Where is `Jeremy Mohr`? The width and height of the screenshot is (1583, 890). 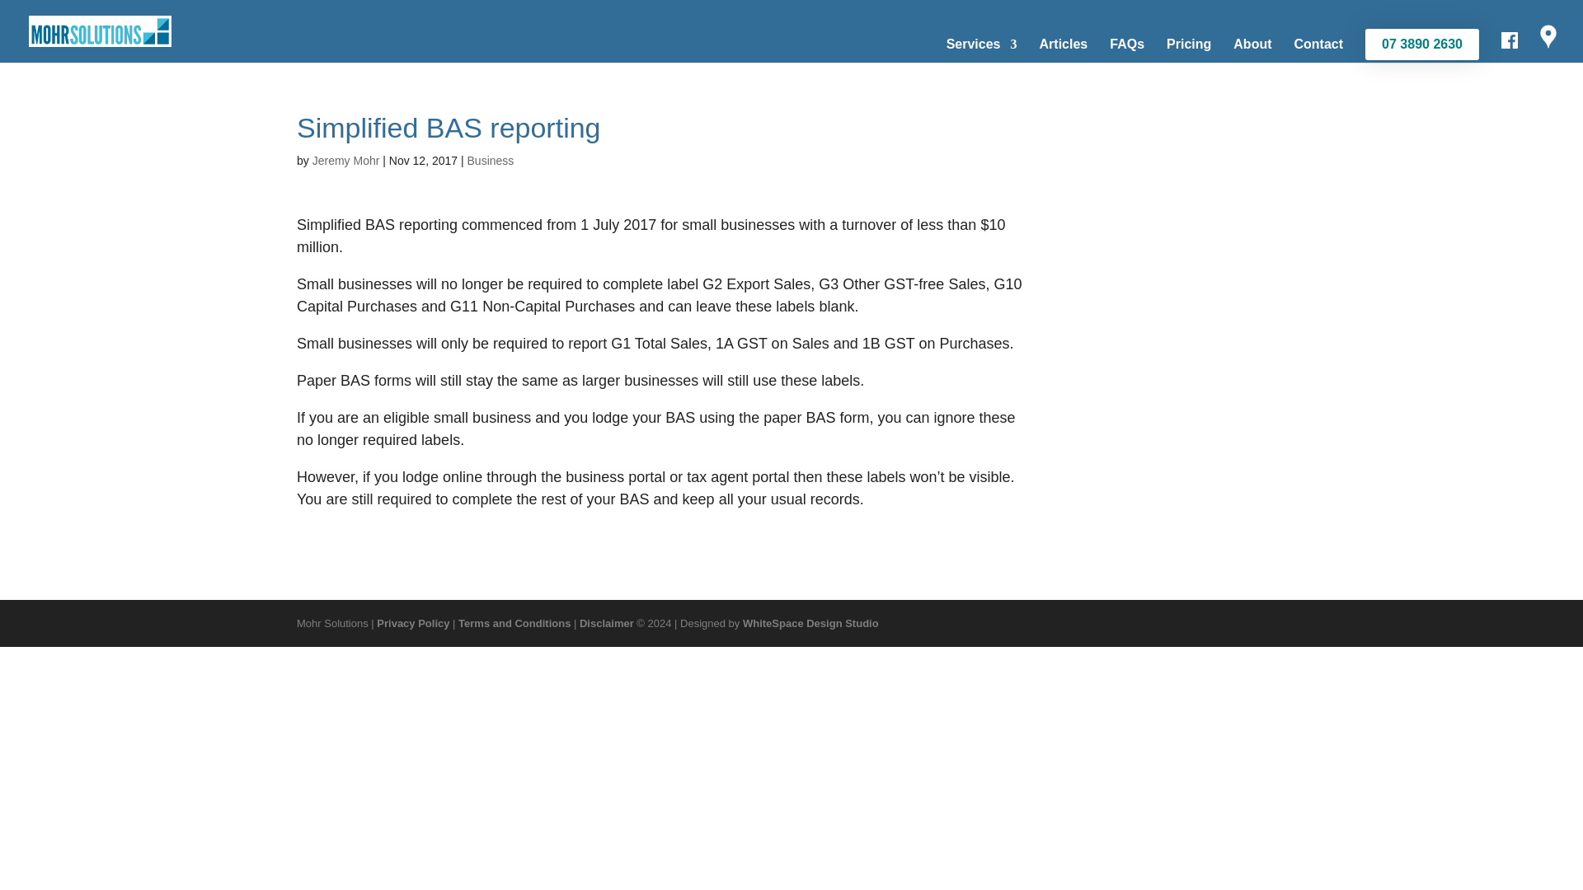 Jeremy Mohr is located at coordinates (345, 160).